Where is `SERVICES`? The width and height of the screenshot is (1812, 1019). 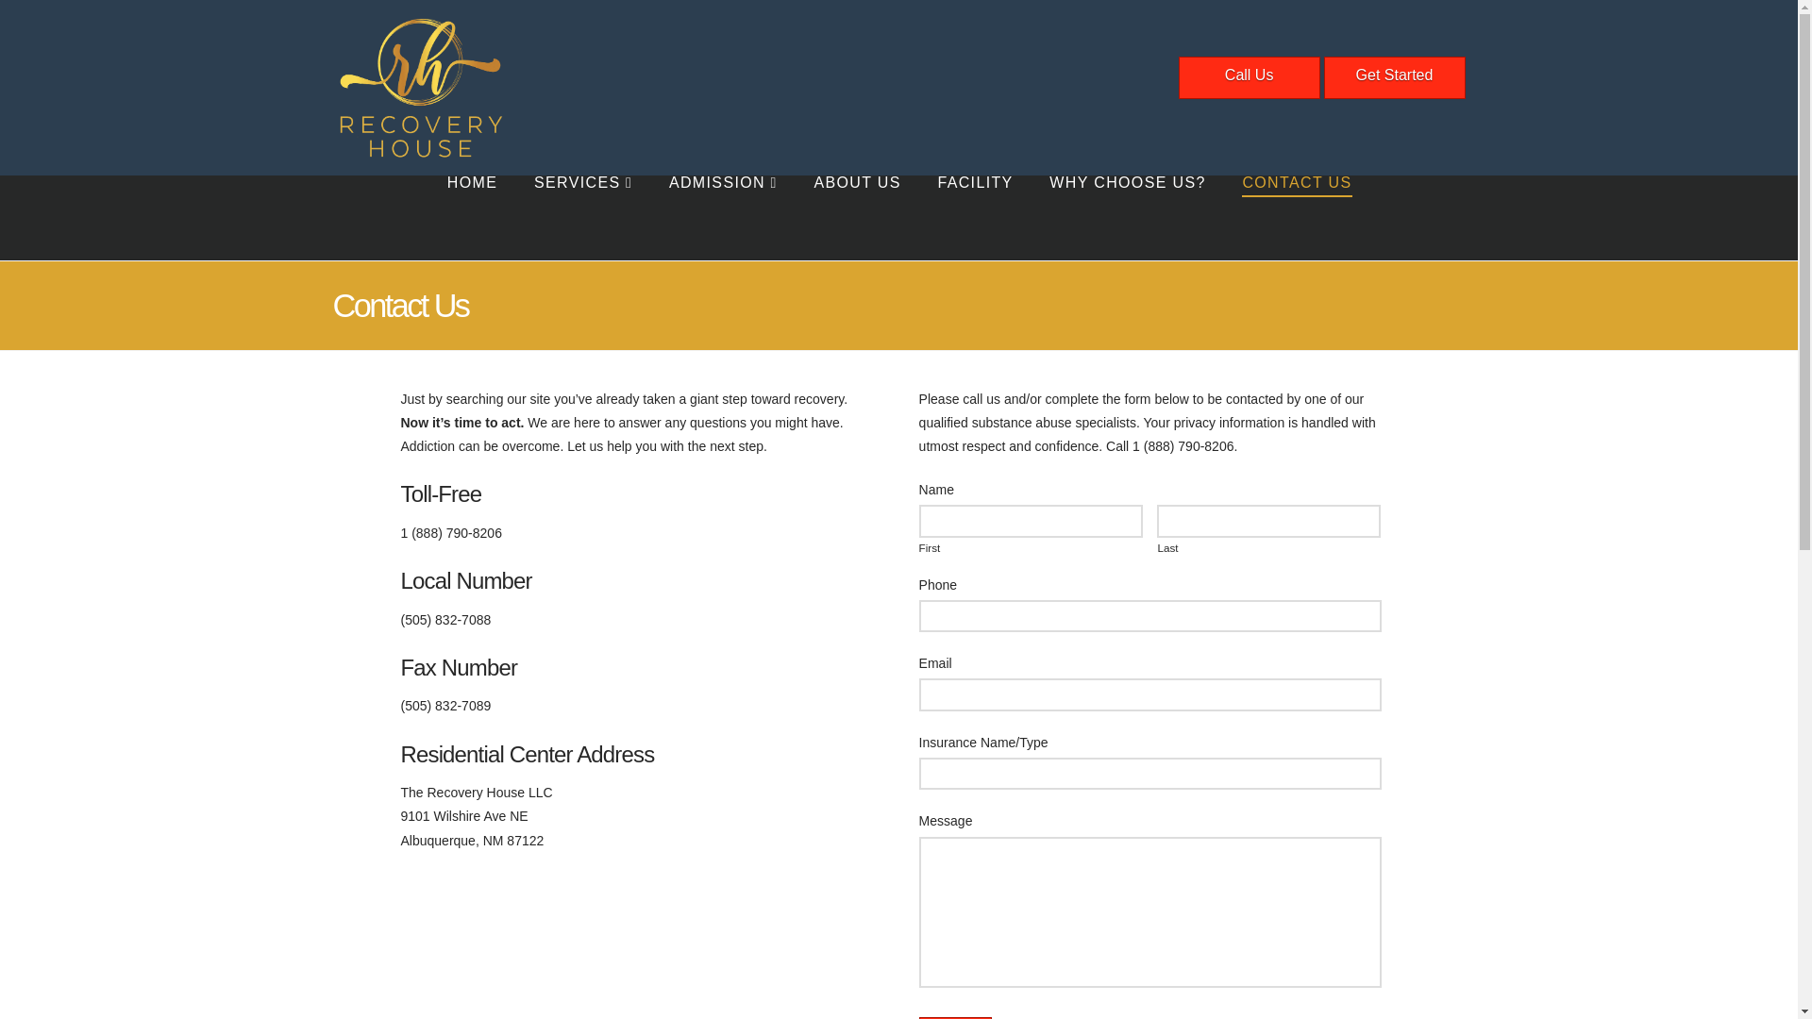 SERVICES is located at coordinates (582, 217).